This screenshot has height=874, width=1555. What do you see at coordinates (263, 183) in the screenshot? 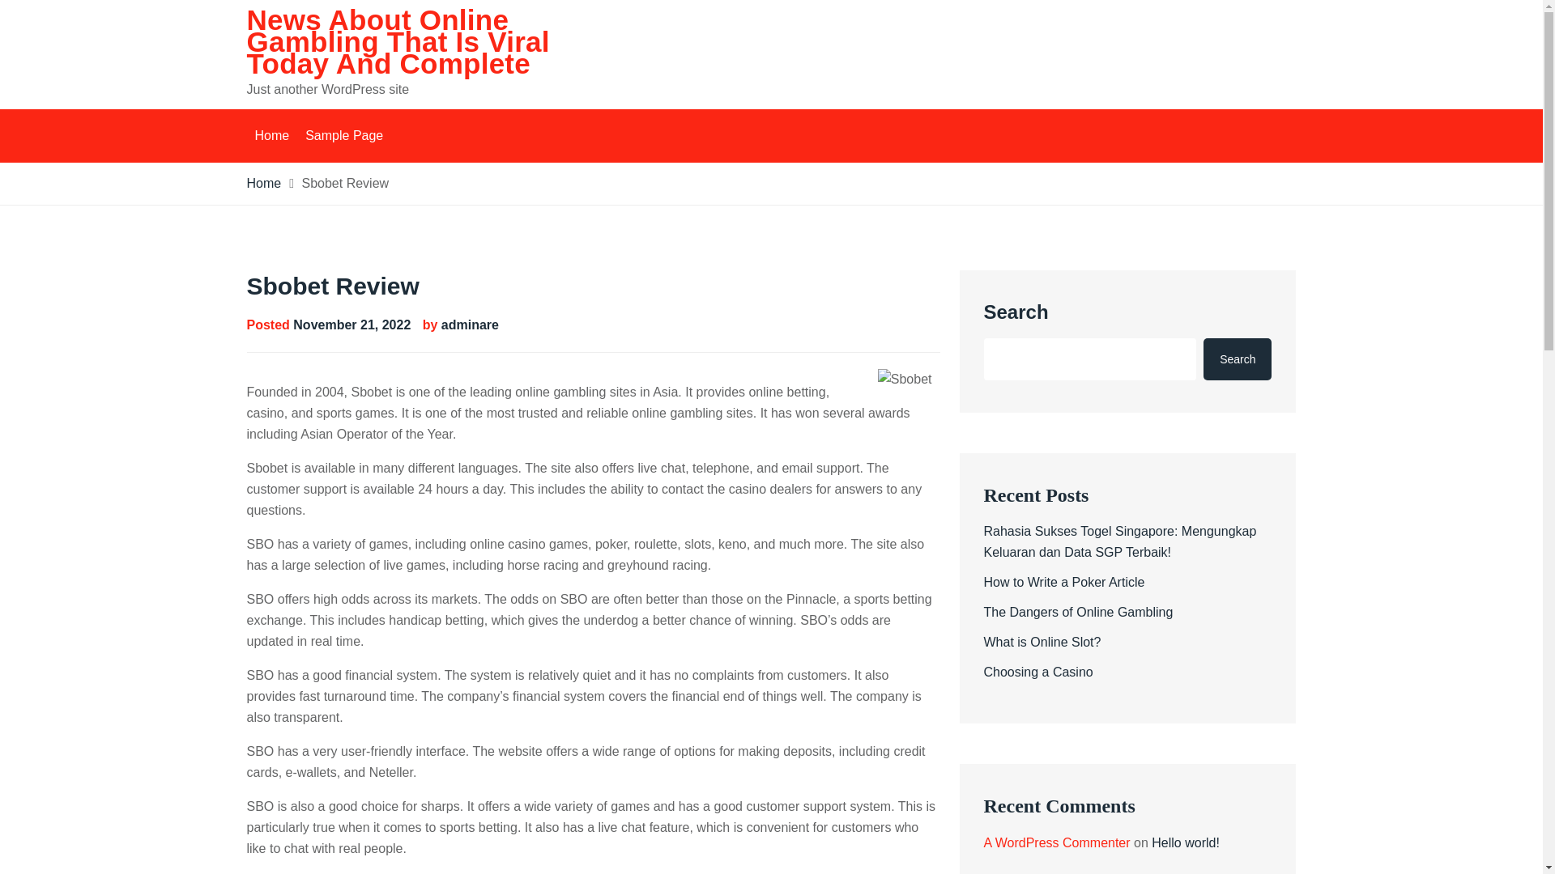
I see `Home` at bounding box center [263, 183].